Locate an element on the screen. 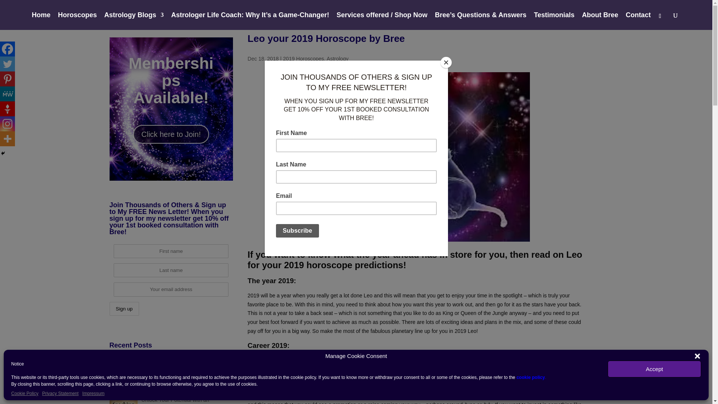  cookie policy. is located at coordinates (531, 377).